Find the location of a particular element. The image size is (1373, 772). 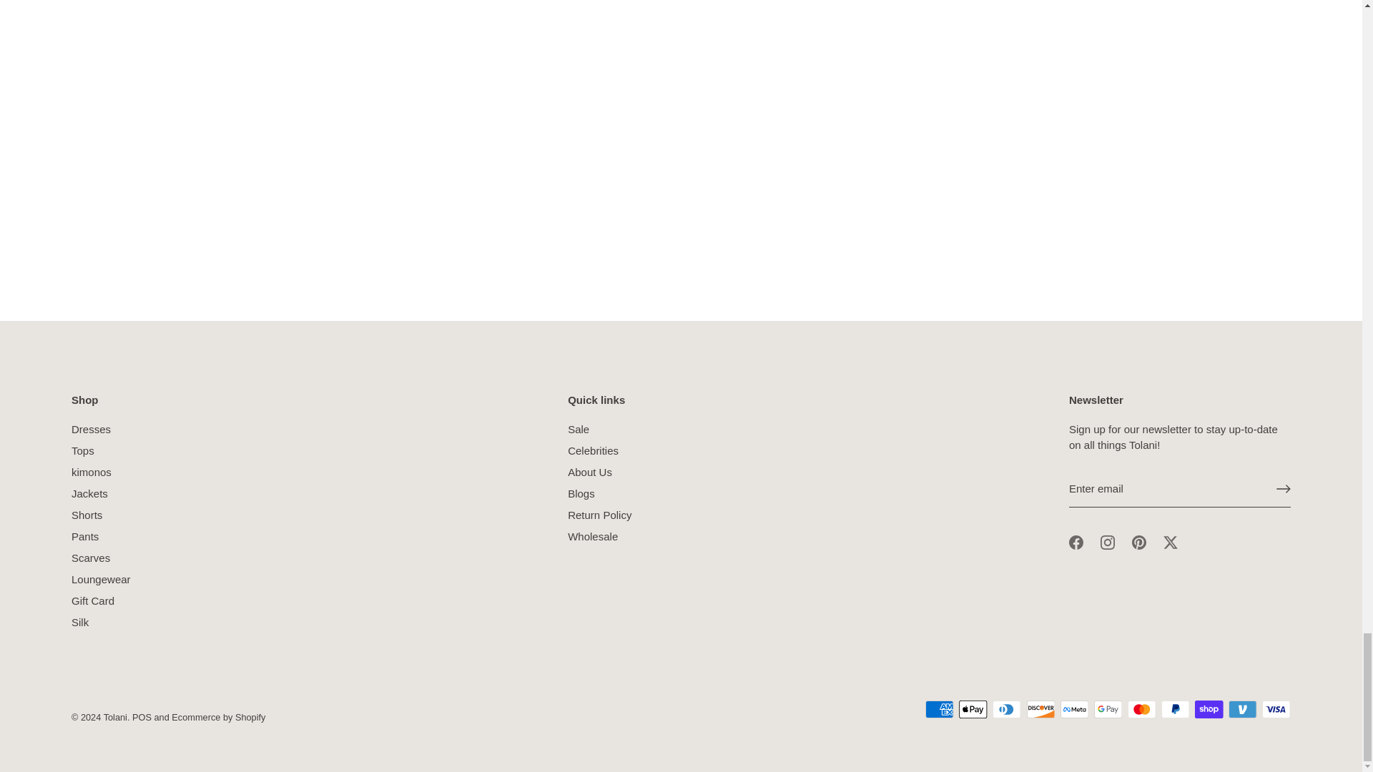

PayPal is located at coordinates (1175, 709).